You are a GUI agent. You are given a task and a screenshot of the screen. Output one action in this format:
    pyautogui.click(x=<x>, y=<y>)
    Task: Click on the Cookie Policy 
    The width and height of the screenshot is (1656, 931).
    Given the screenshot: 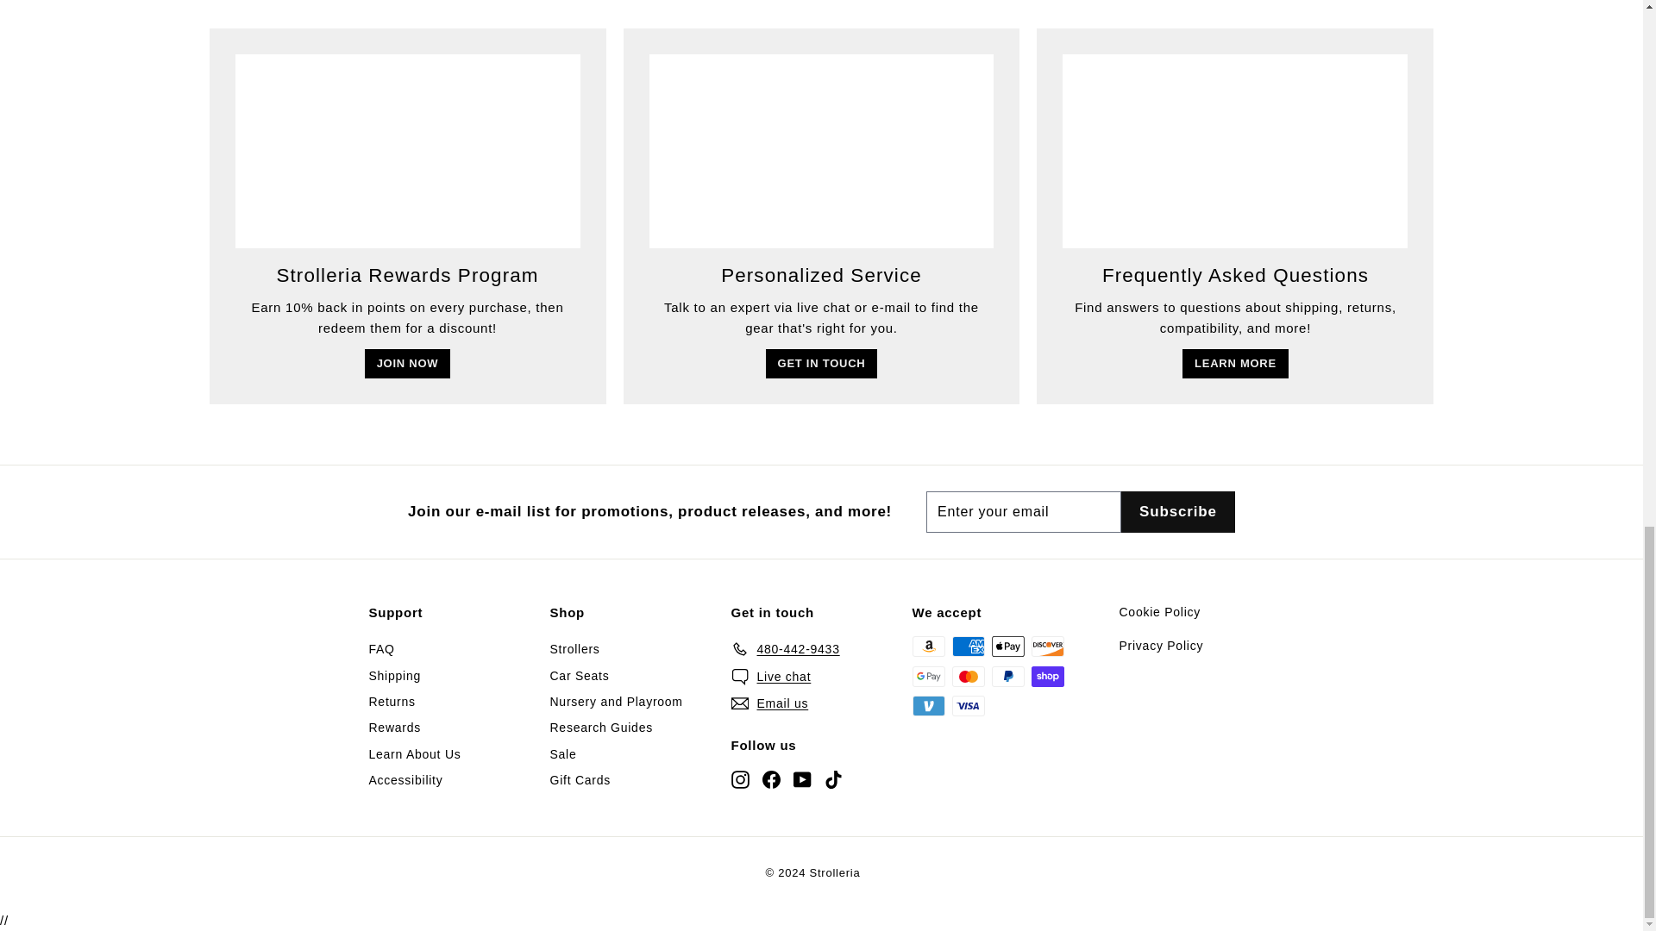 What is the action you would take?
    pyautogui.click(x=1161, y=612)
    